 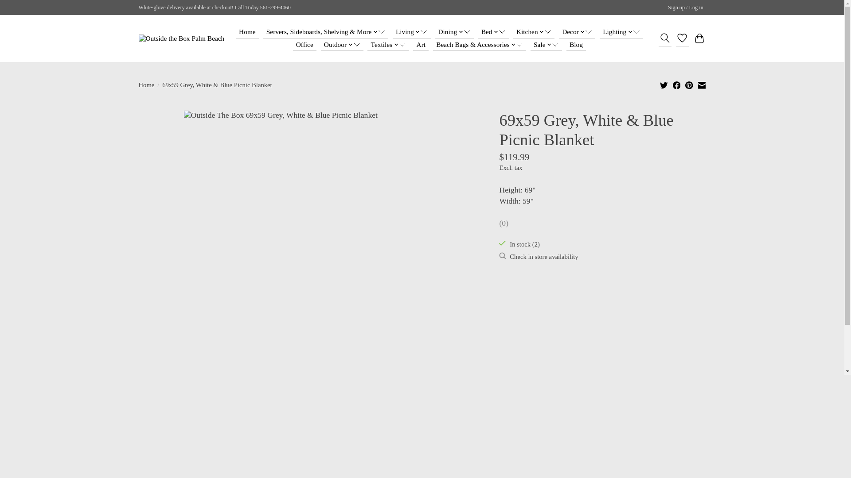 I want to click on Kitchen, so click(x=534, y=32).